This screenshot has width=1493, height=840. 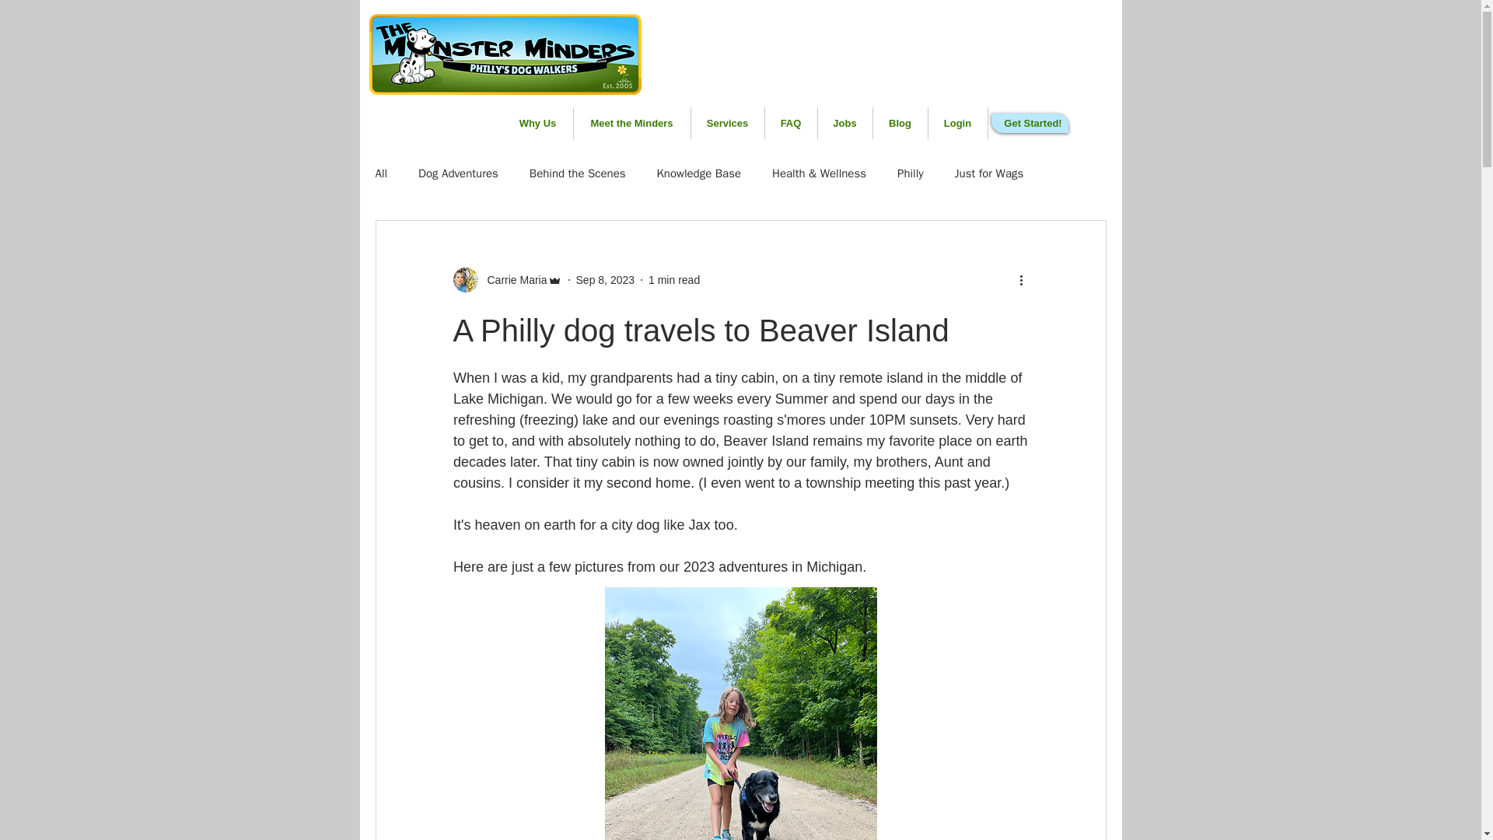 I want to click on Services, so click(x=726, y=123).